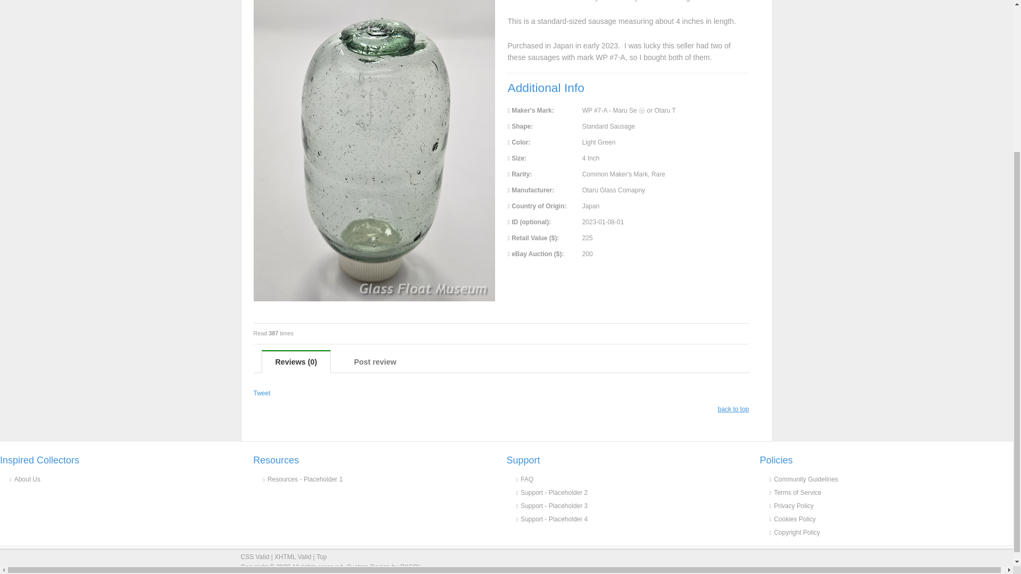  Describe the element at coordinates (634, 477) in the screenshot. I see `FAQ` at that location.